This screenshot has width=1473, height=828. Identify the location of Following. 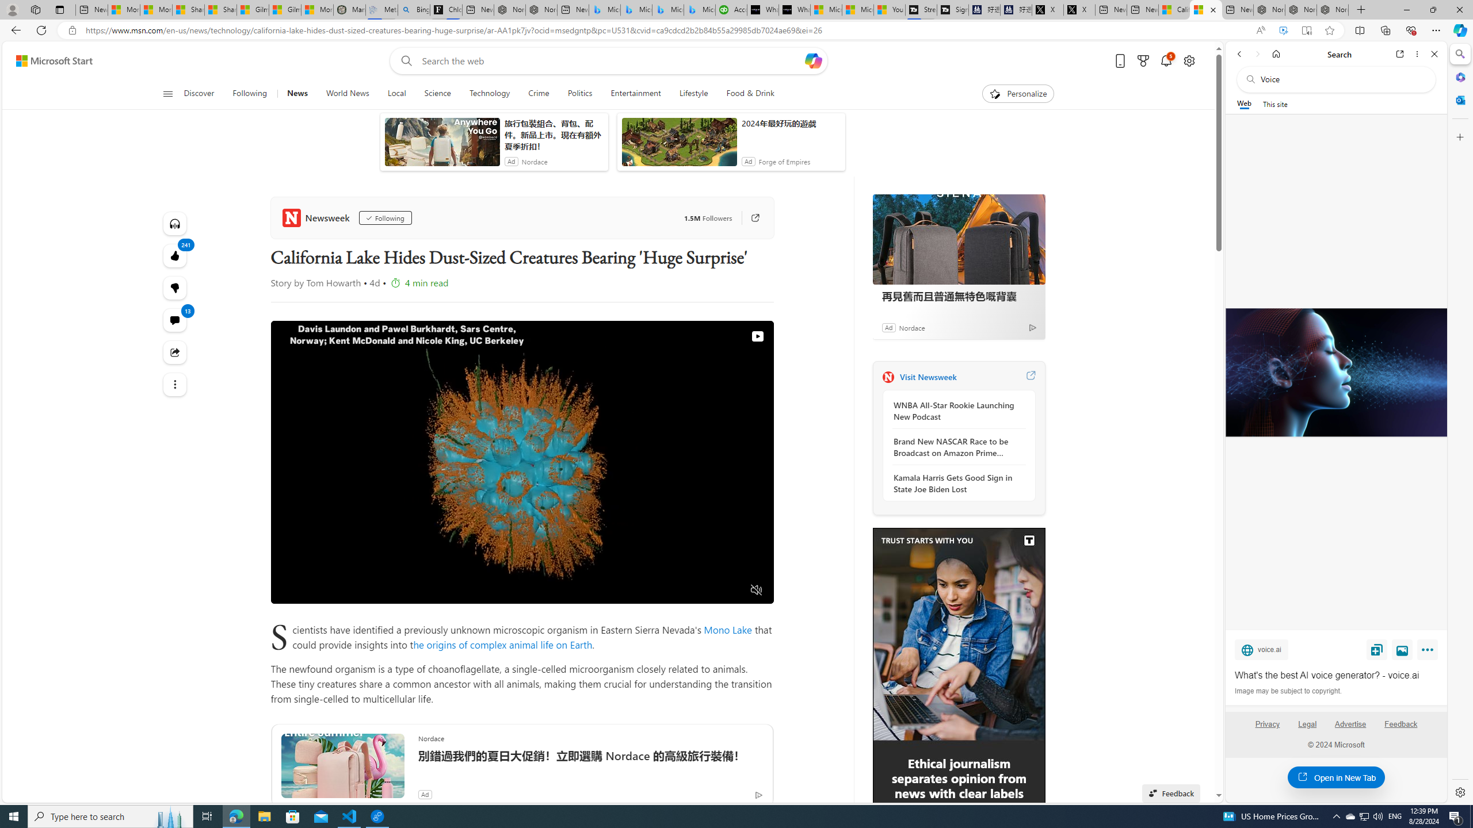
(385, 218).